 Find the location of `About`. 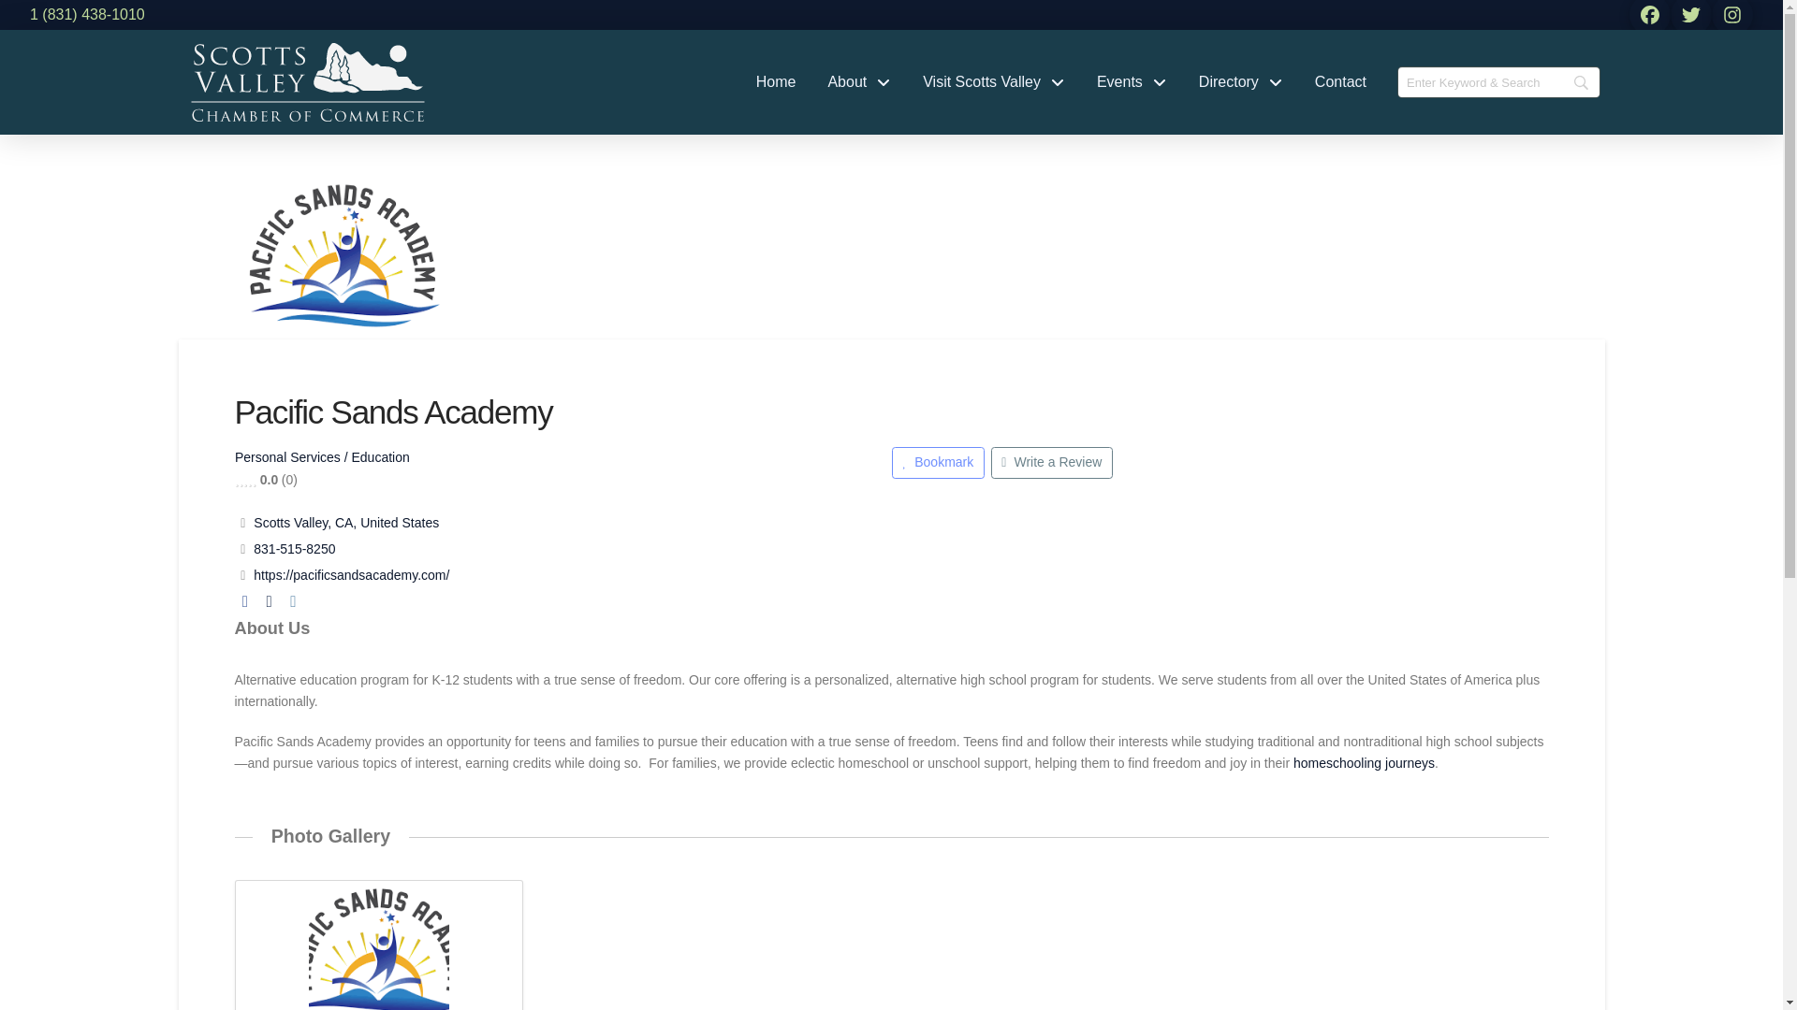

About is located at coordinates (859, 82).